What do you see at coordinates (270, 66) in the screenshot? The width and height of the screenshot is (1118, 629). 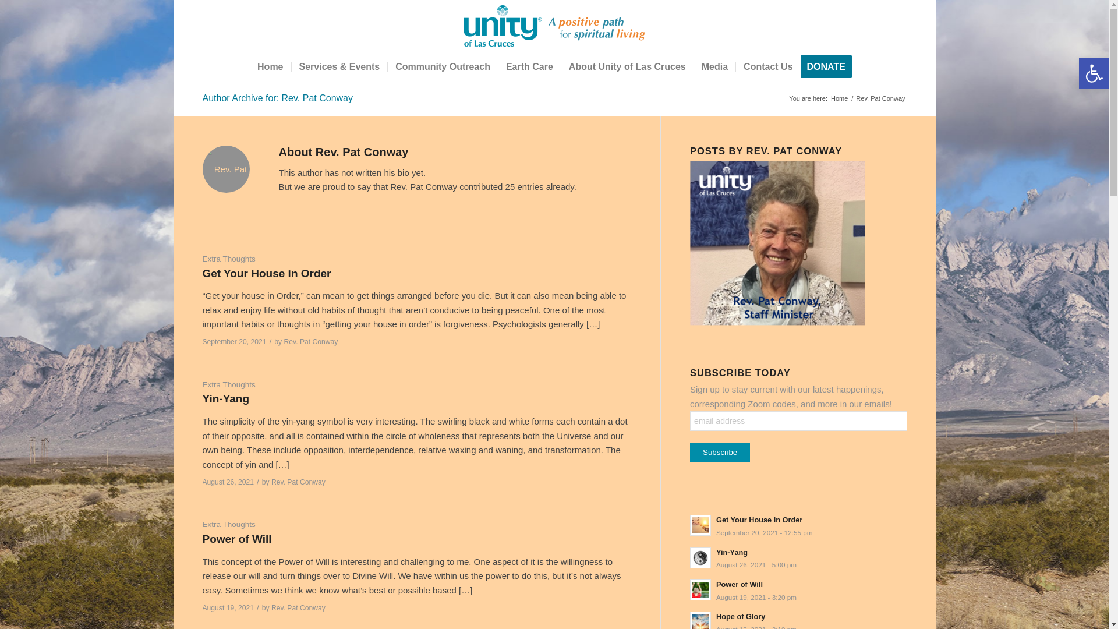 I see `Home` at bounding box center [270, 66].